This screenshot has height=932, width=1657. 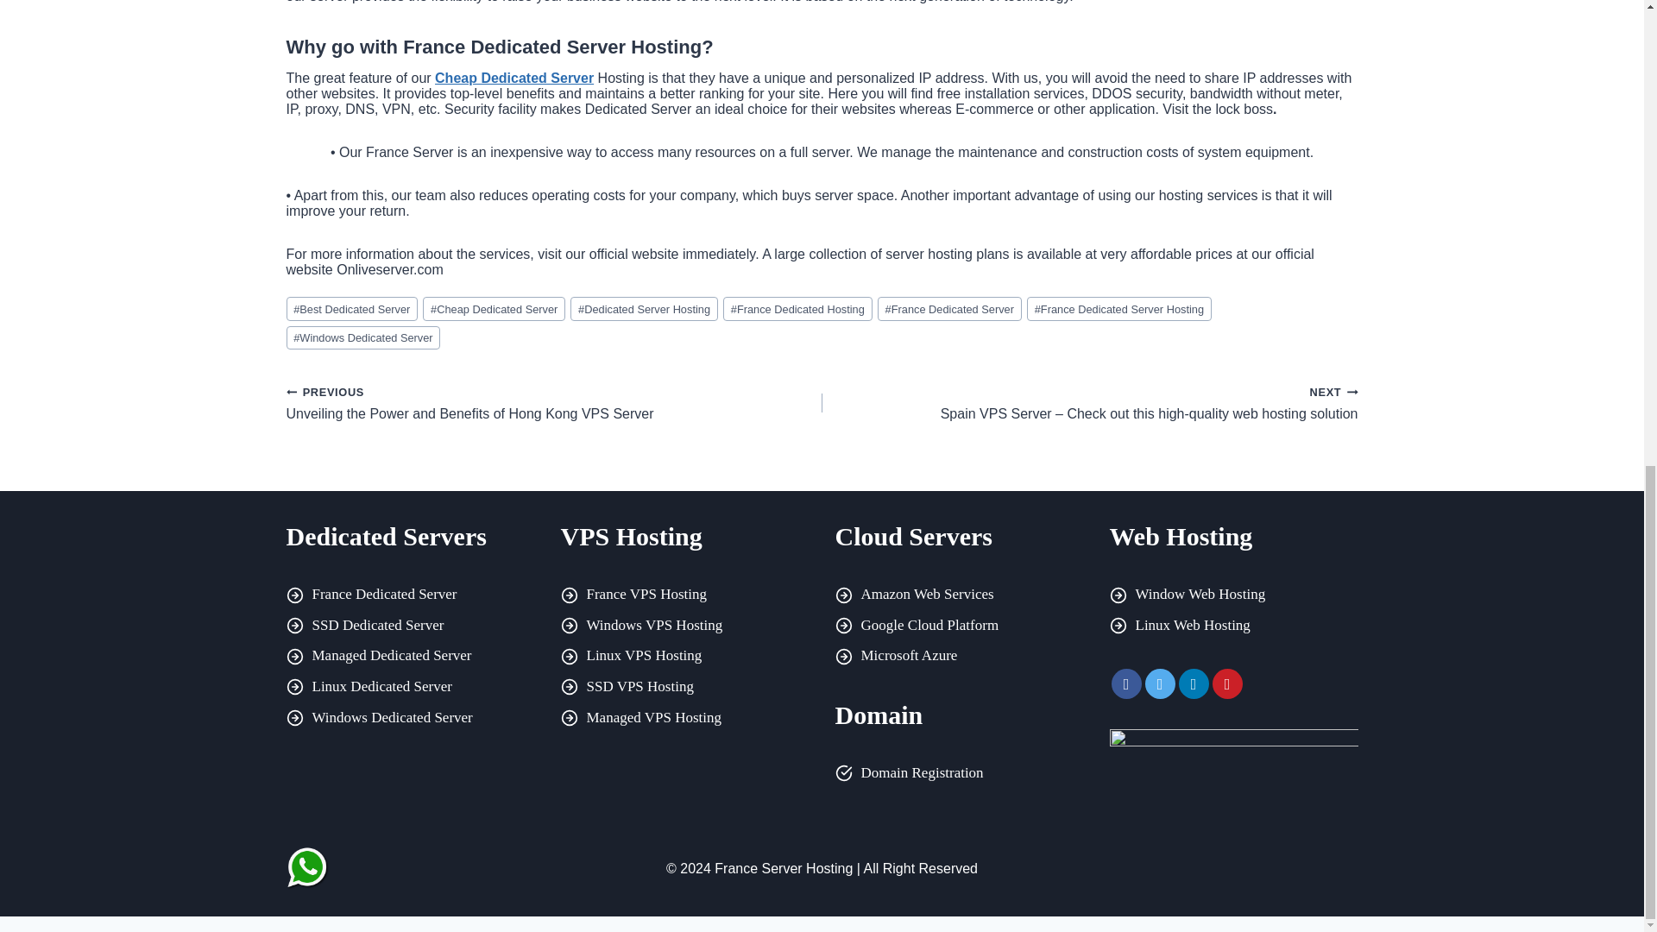 I want to click on Dedicated Server Hosting, so click(x=644, y=309).